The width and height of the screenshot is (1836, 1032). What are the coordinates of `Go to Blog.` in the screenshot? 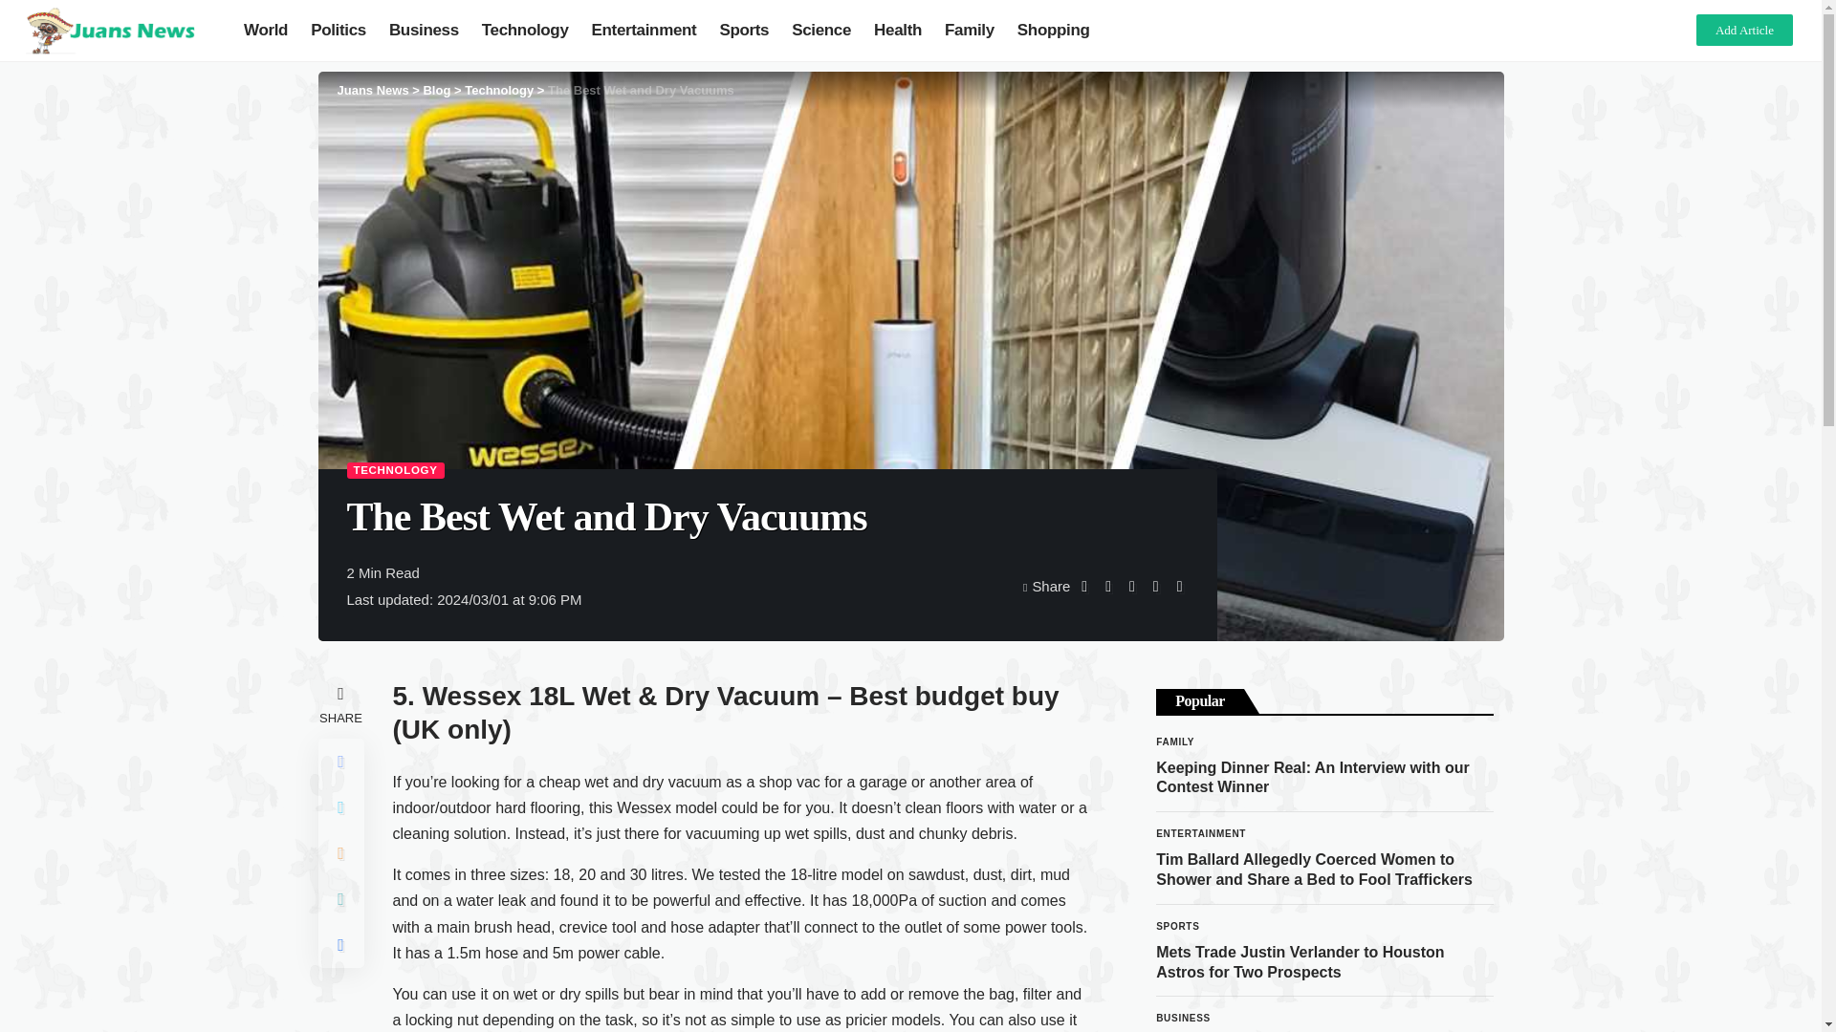 It's located at (436, 90).